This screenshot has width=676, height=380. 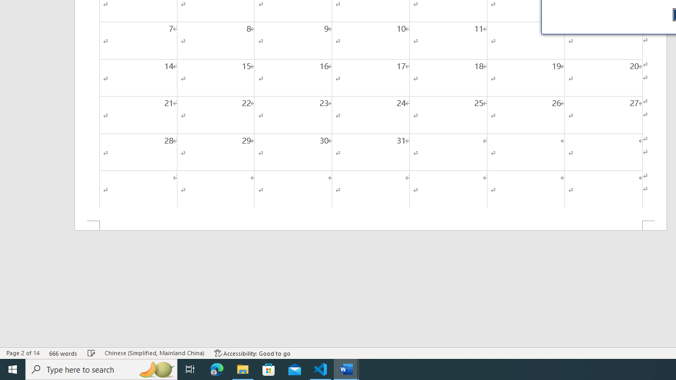 I want to click on Spelling and Grammar Check Checking, so click(x=91, y=353).